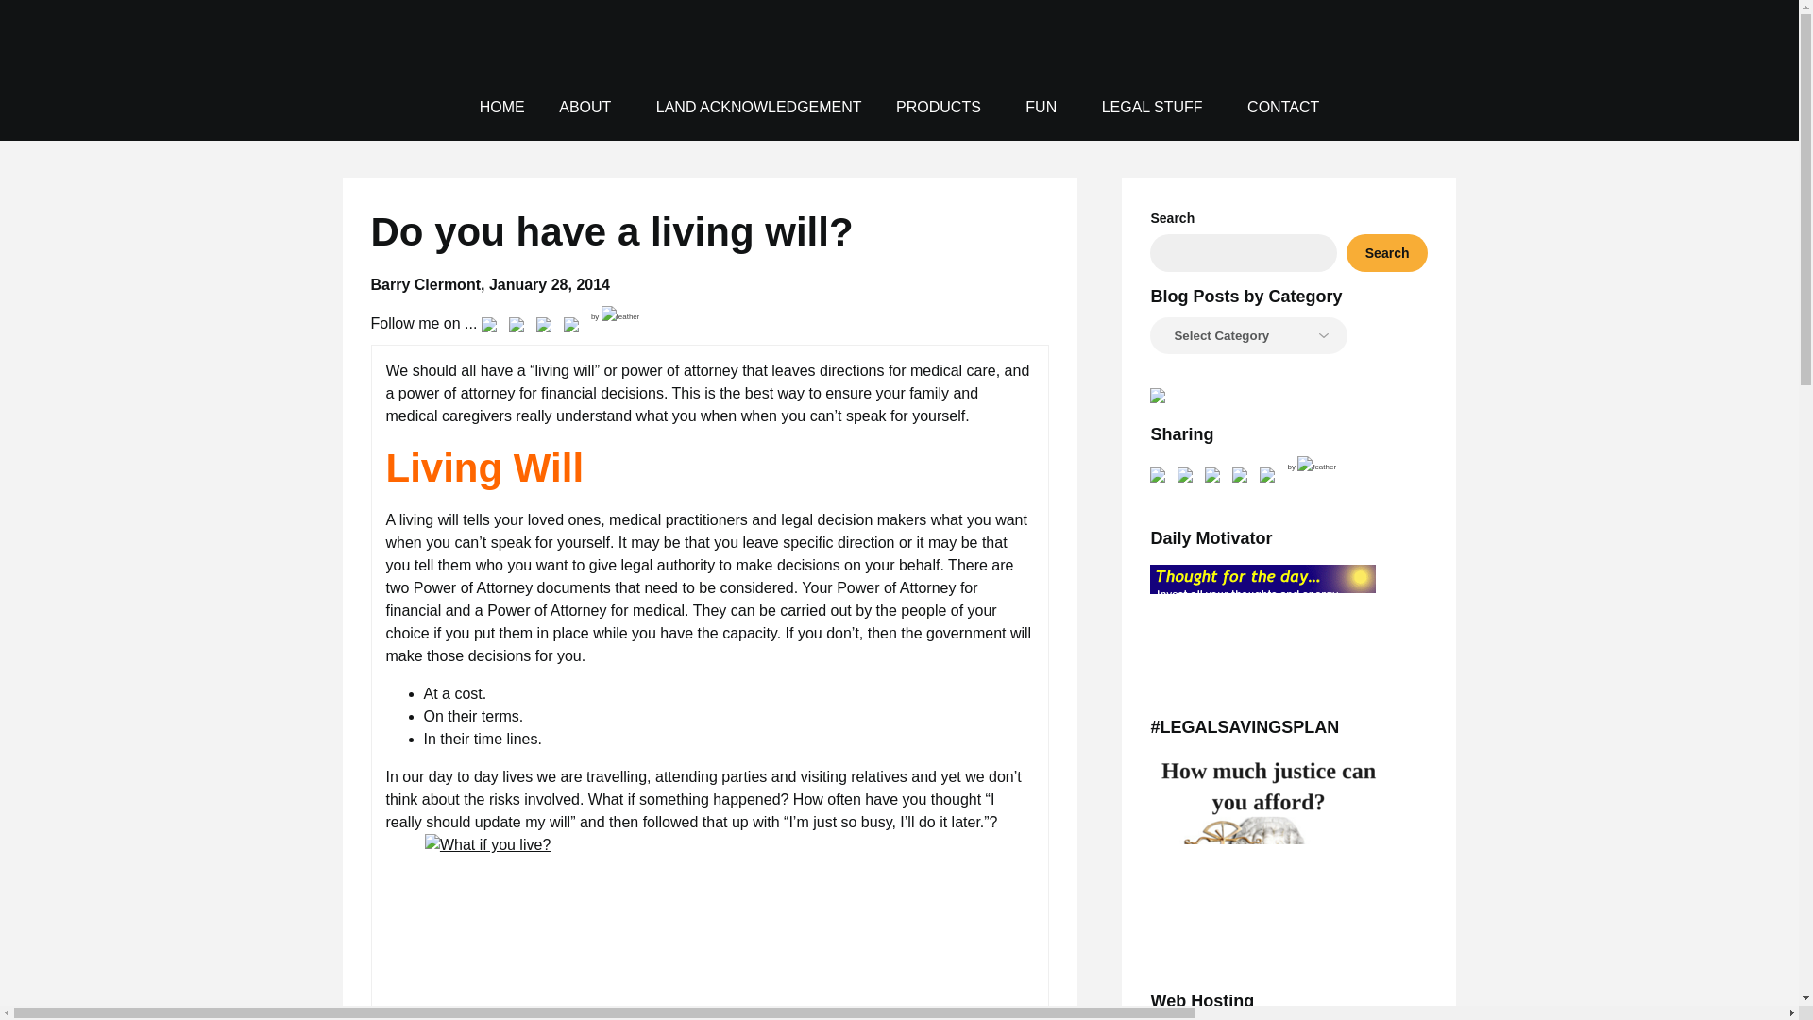 The height and width of the screenshot is (1020, 1813). Describe the element at coordinates (1356, 63) in the screenshot. I see `Barry Clermont` at that location.